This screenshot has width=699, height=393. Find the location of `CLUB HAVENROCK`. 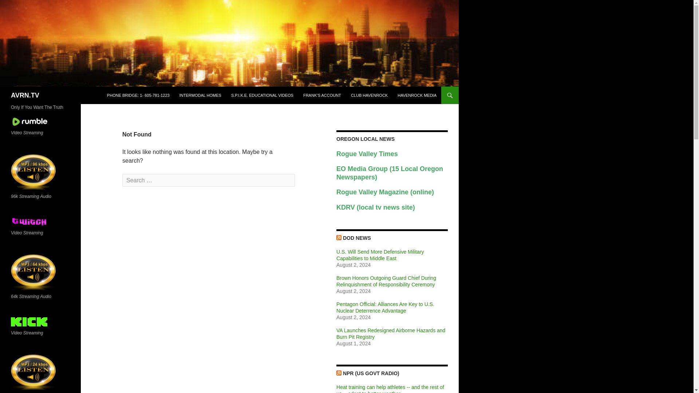

CLUB HAVENROCK is located at coordinates (369, 95).